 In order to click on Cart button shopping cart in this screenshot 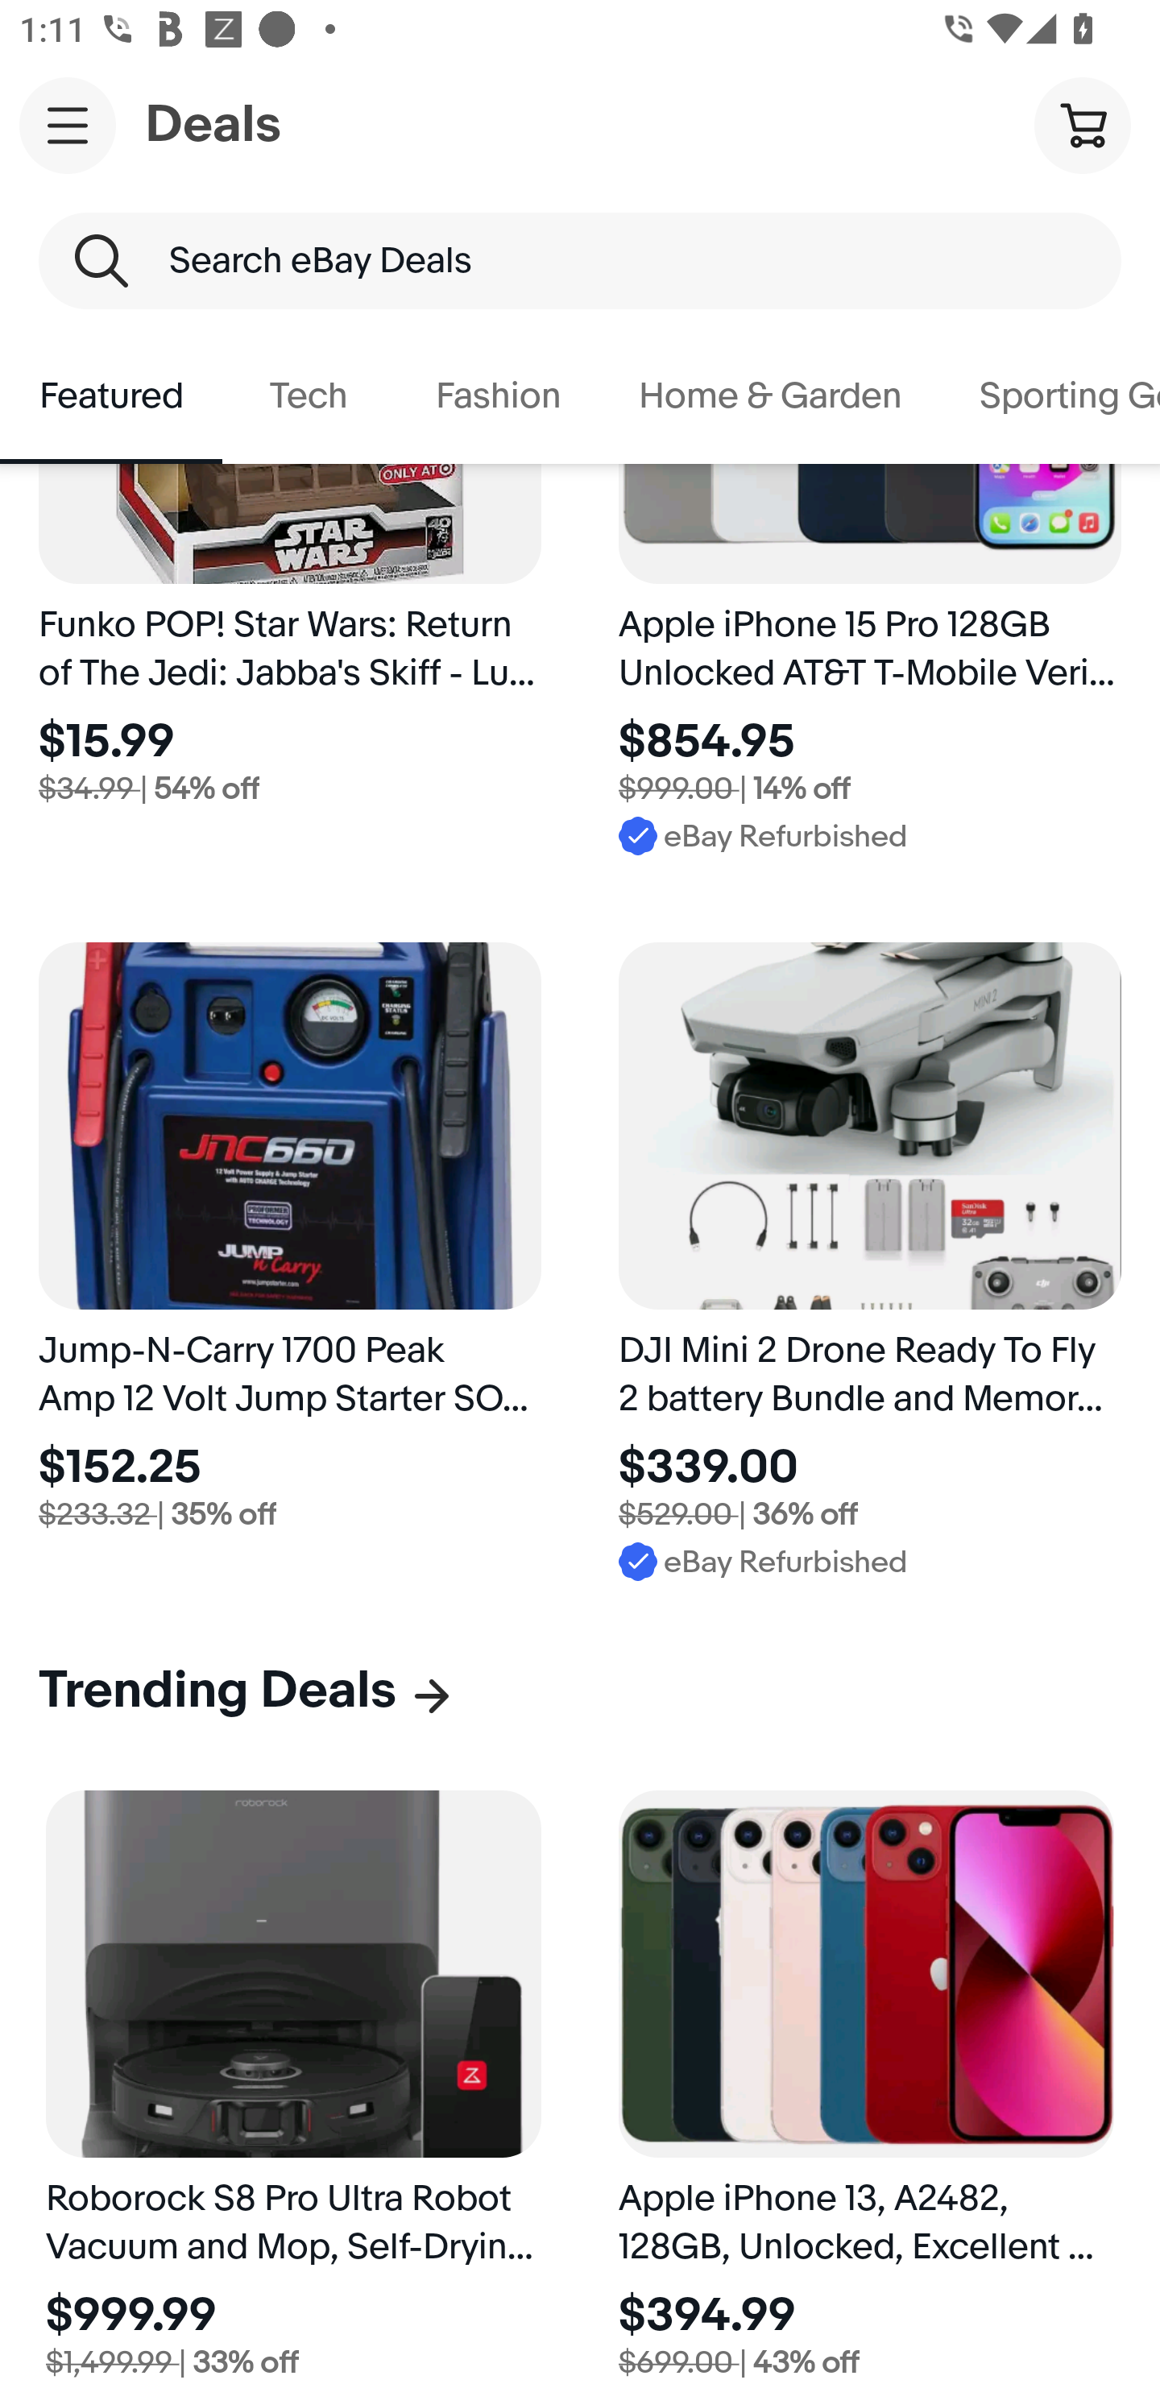, I will do `click(1082, 124)`.